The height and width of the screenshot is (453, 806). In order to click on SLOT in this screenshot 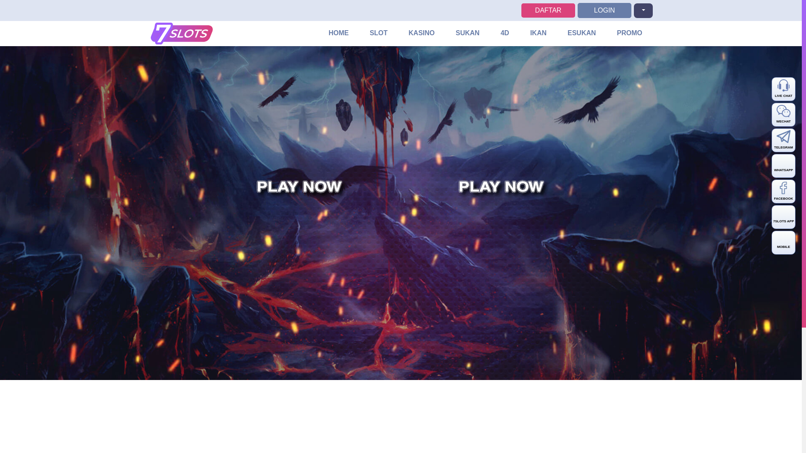, I will do `click(379, 34)`.